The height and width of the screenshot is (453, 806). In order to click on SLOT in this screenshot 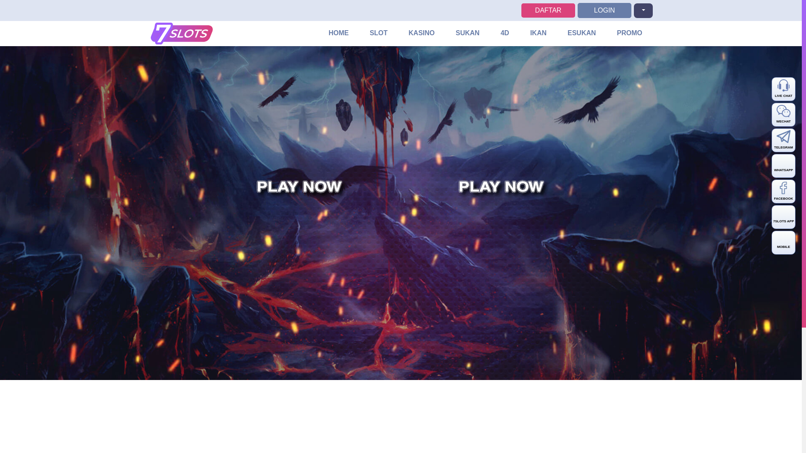, I will do `click(379, 34)`.